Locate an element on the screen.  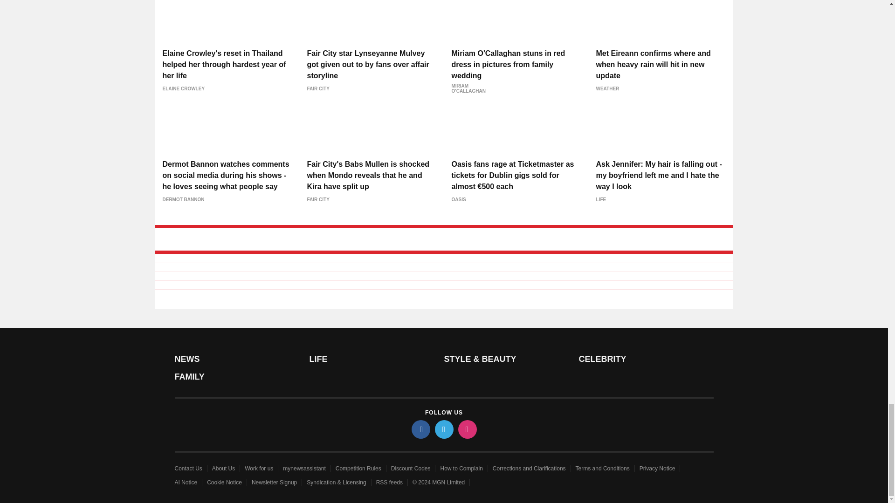
facebook is located at coordinates (420, 429).